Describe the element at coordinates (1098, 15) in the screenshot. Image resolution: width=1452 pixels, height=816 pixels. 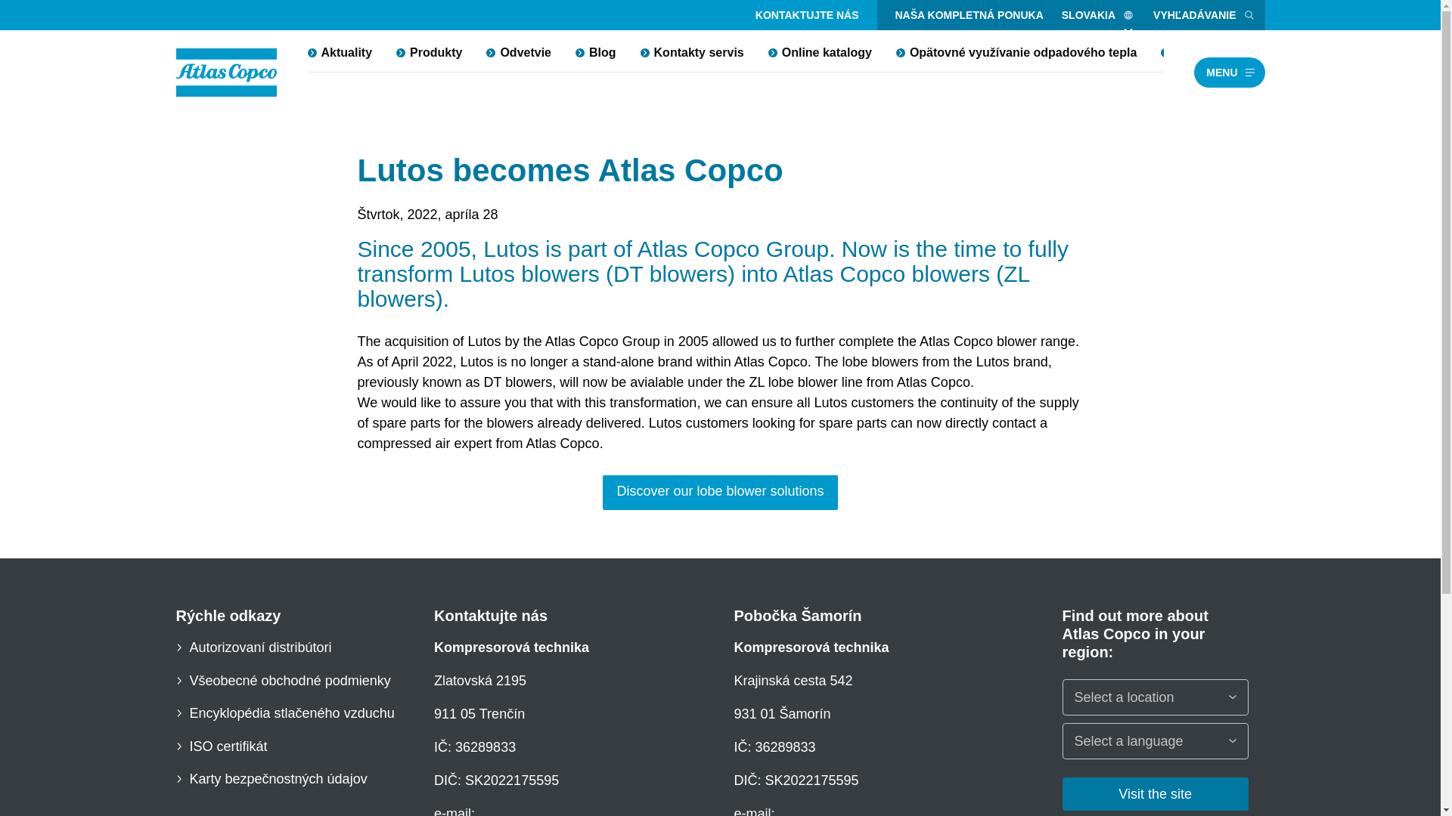
I see `SLOVAKIA` at that location.